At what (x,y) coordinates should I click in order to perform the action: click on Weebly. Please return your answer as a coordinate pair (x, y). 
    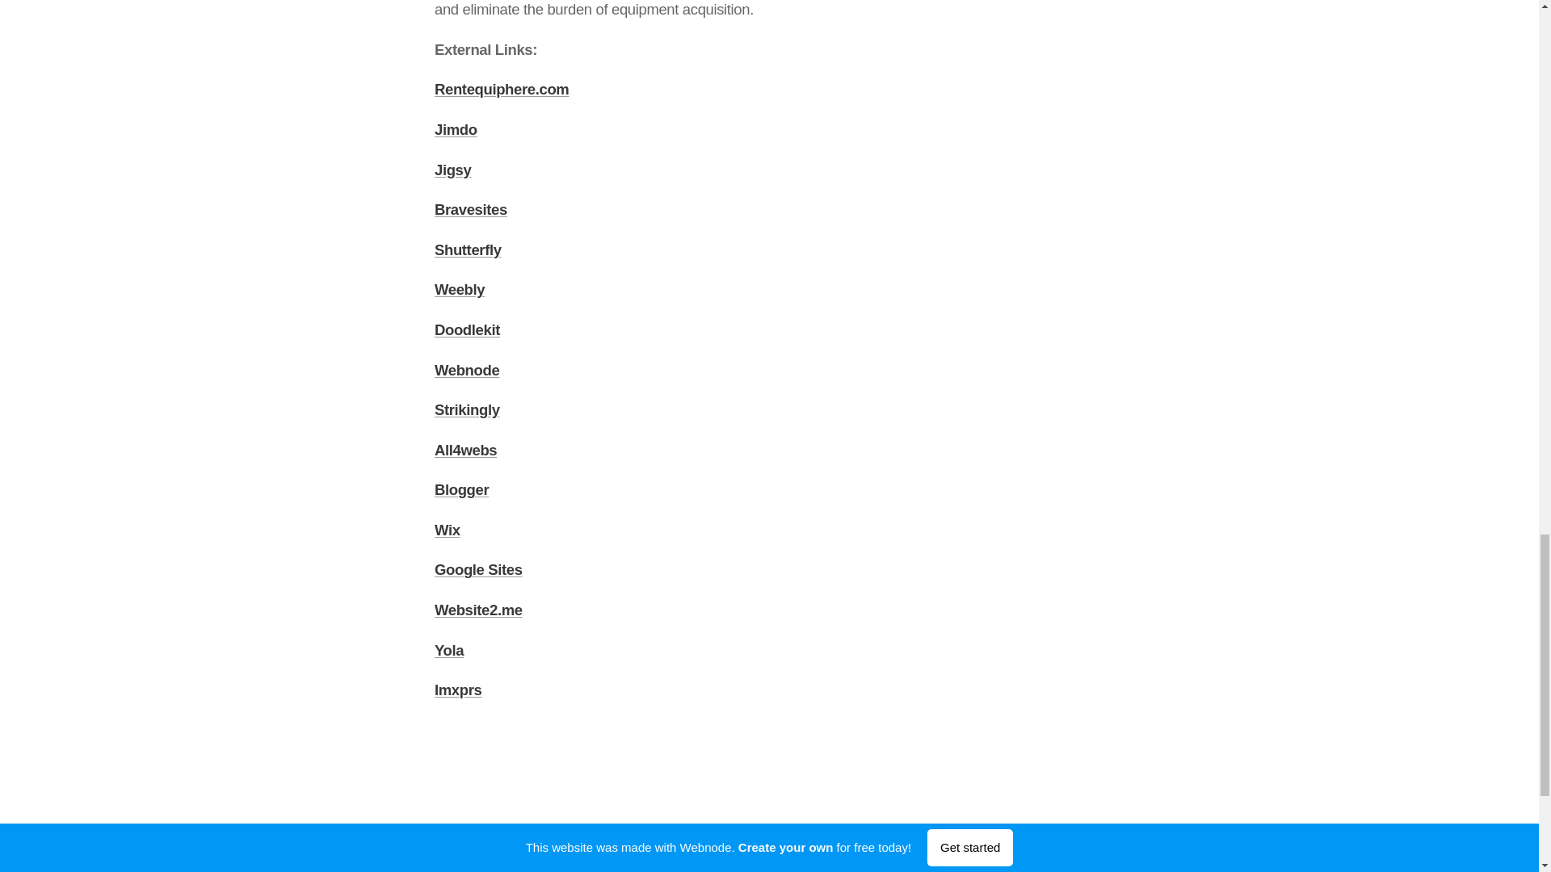
    Looking at the image, I should click on (459, 289).